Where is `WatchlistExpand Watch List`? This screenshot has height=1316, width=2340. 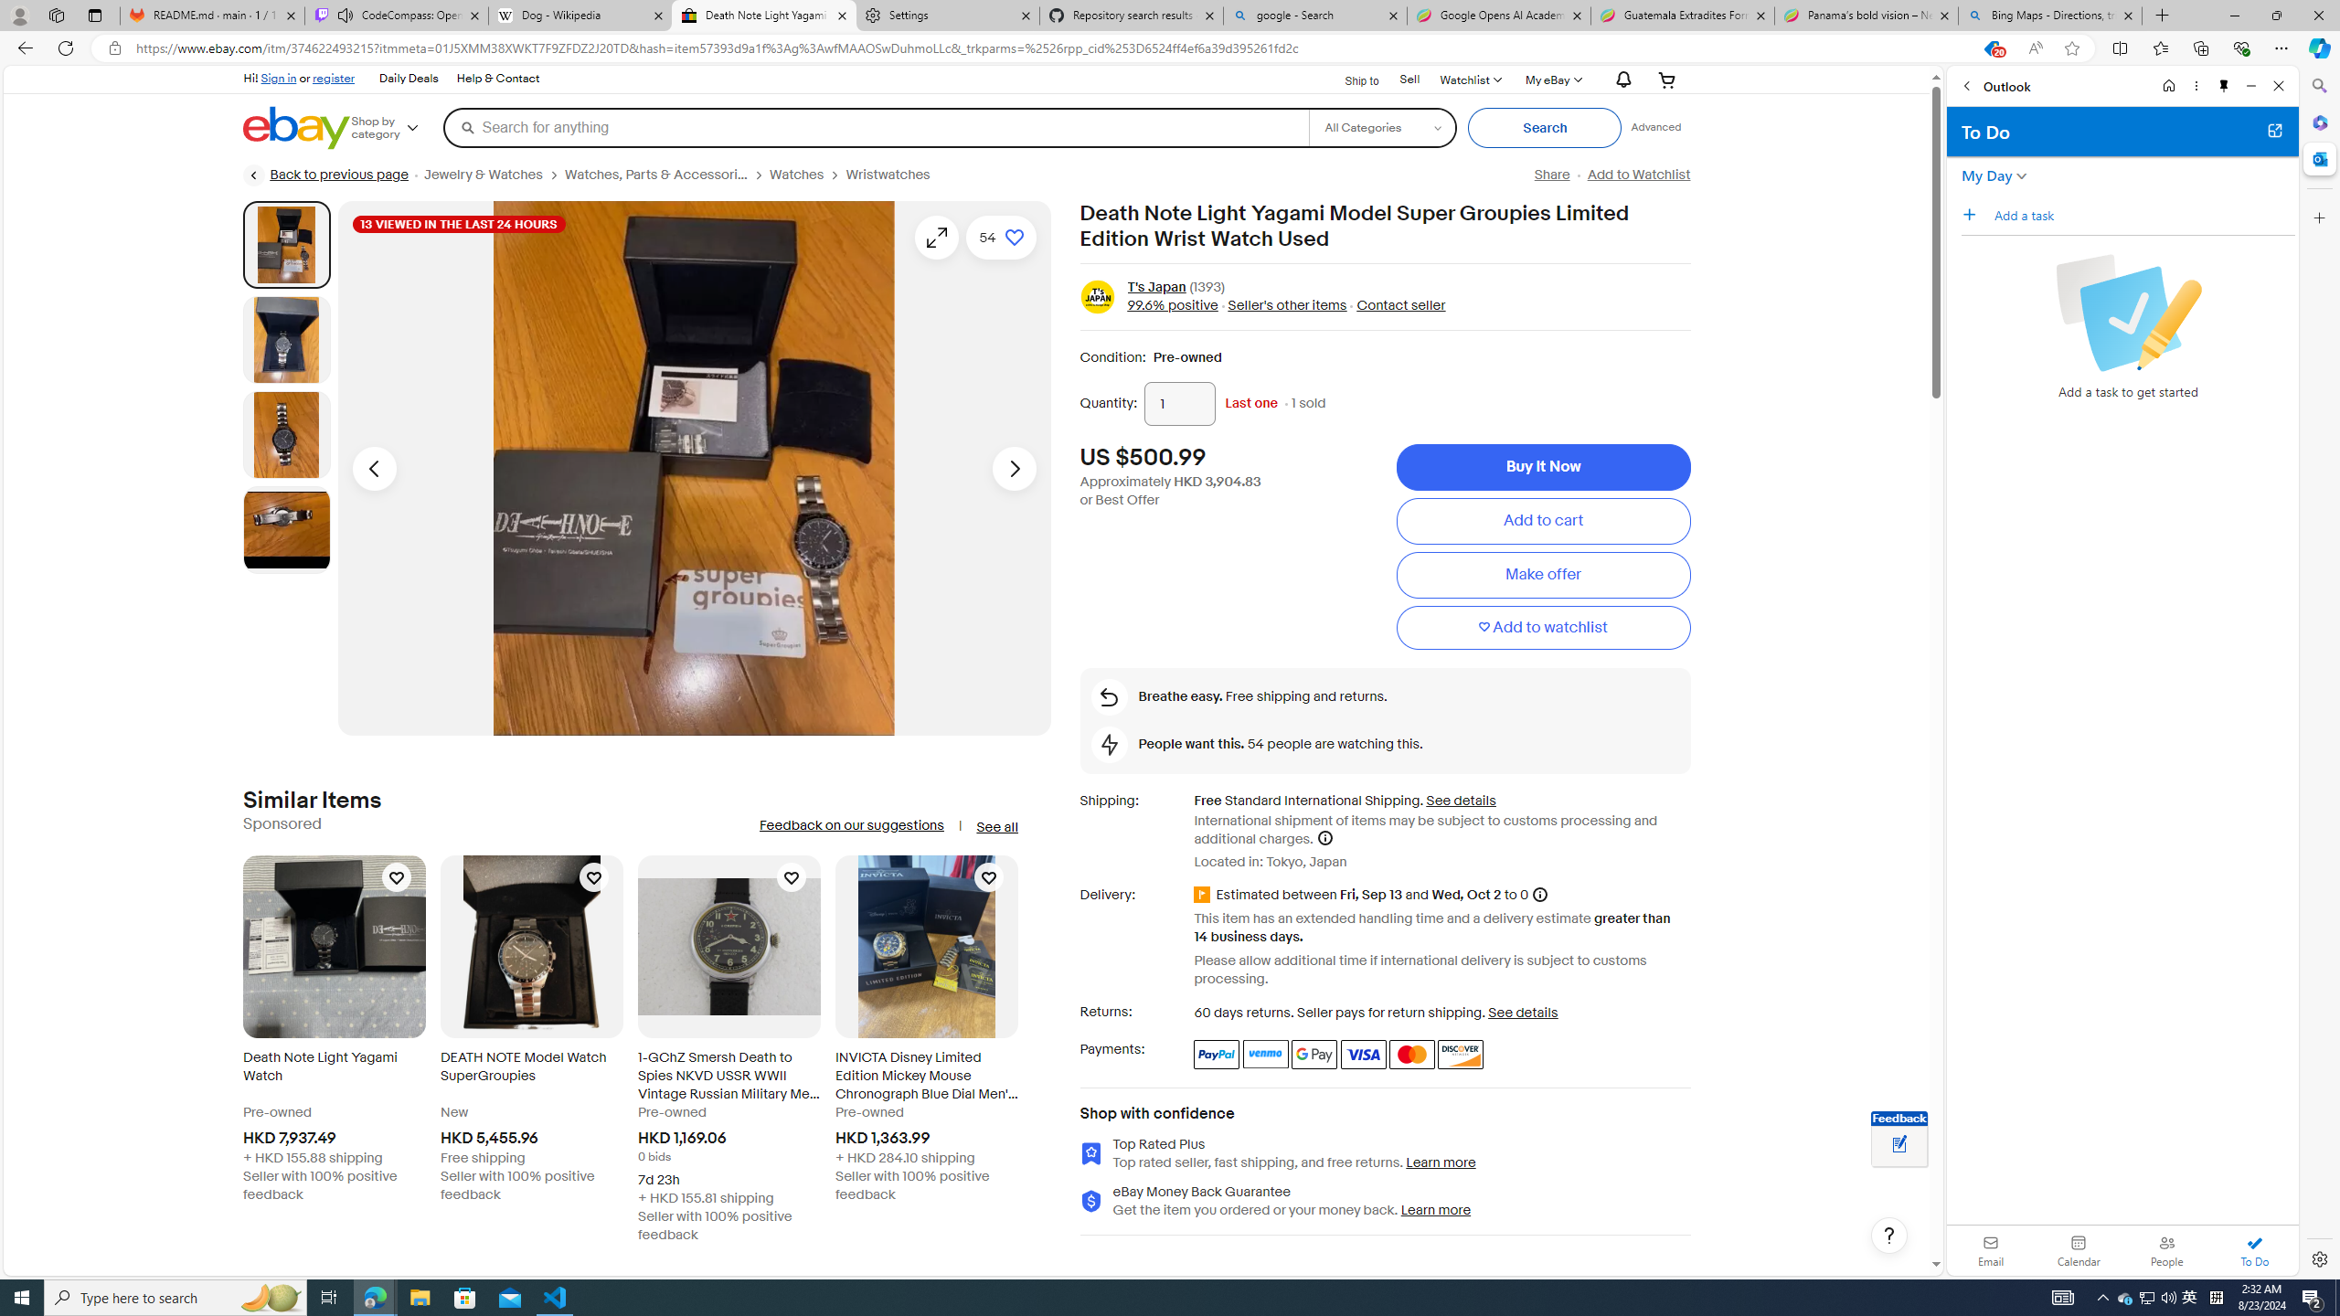
WatchlistExpand Watch List is located at coordinates (1470, 79).